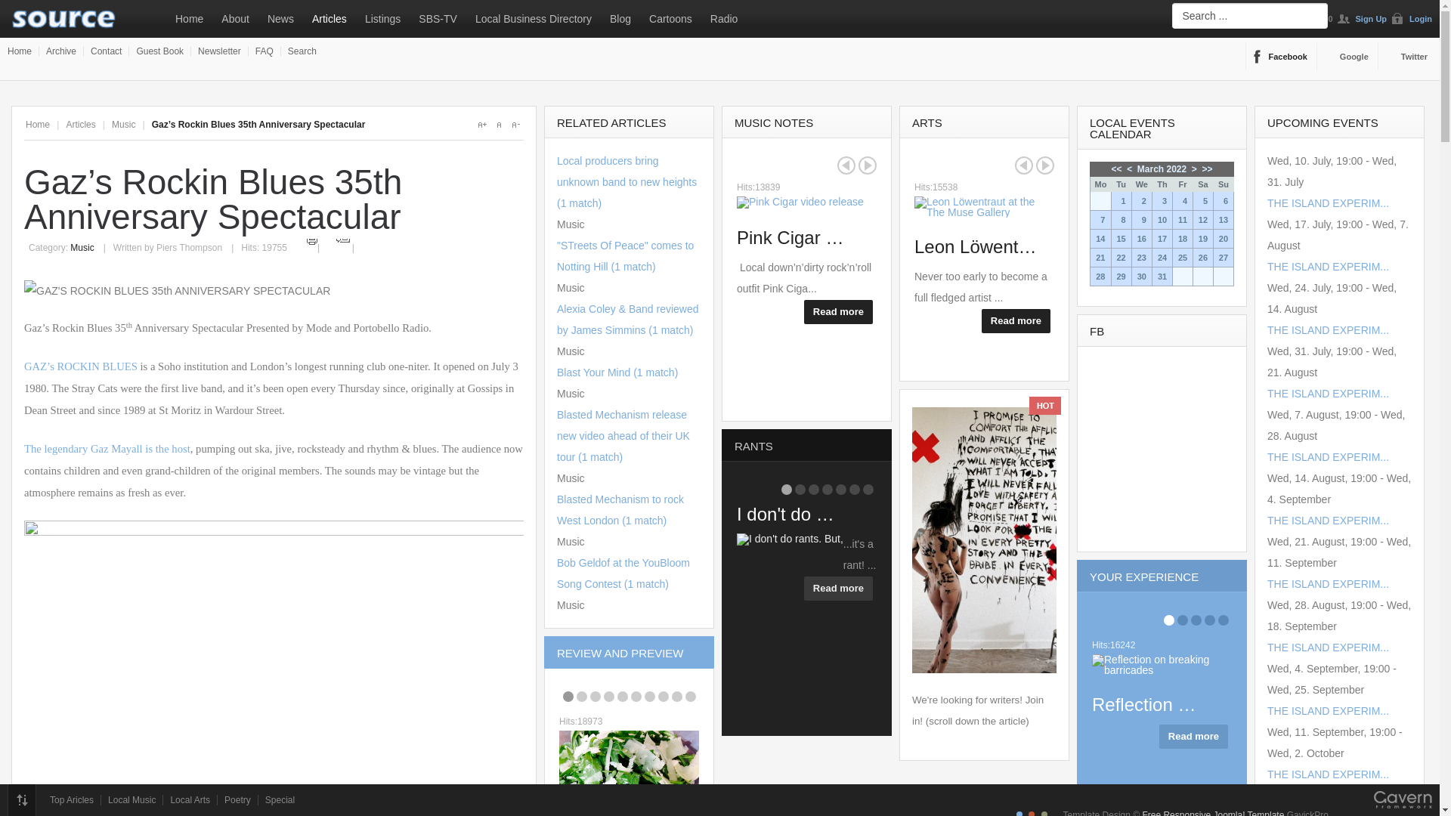 The image size is (1451, 816). I want to click on Listings, so click(382, 18).